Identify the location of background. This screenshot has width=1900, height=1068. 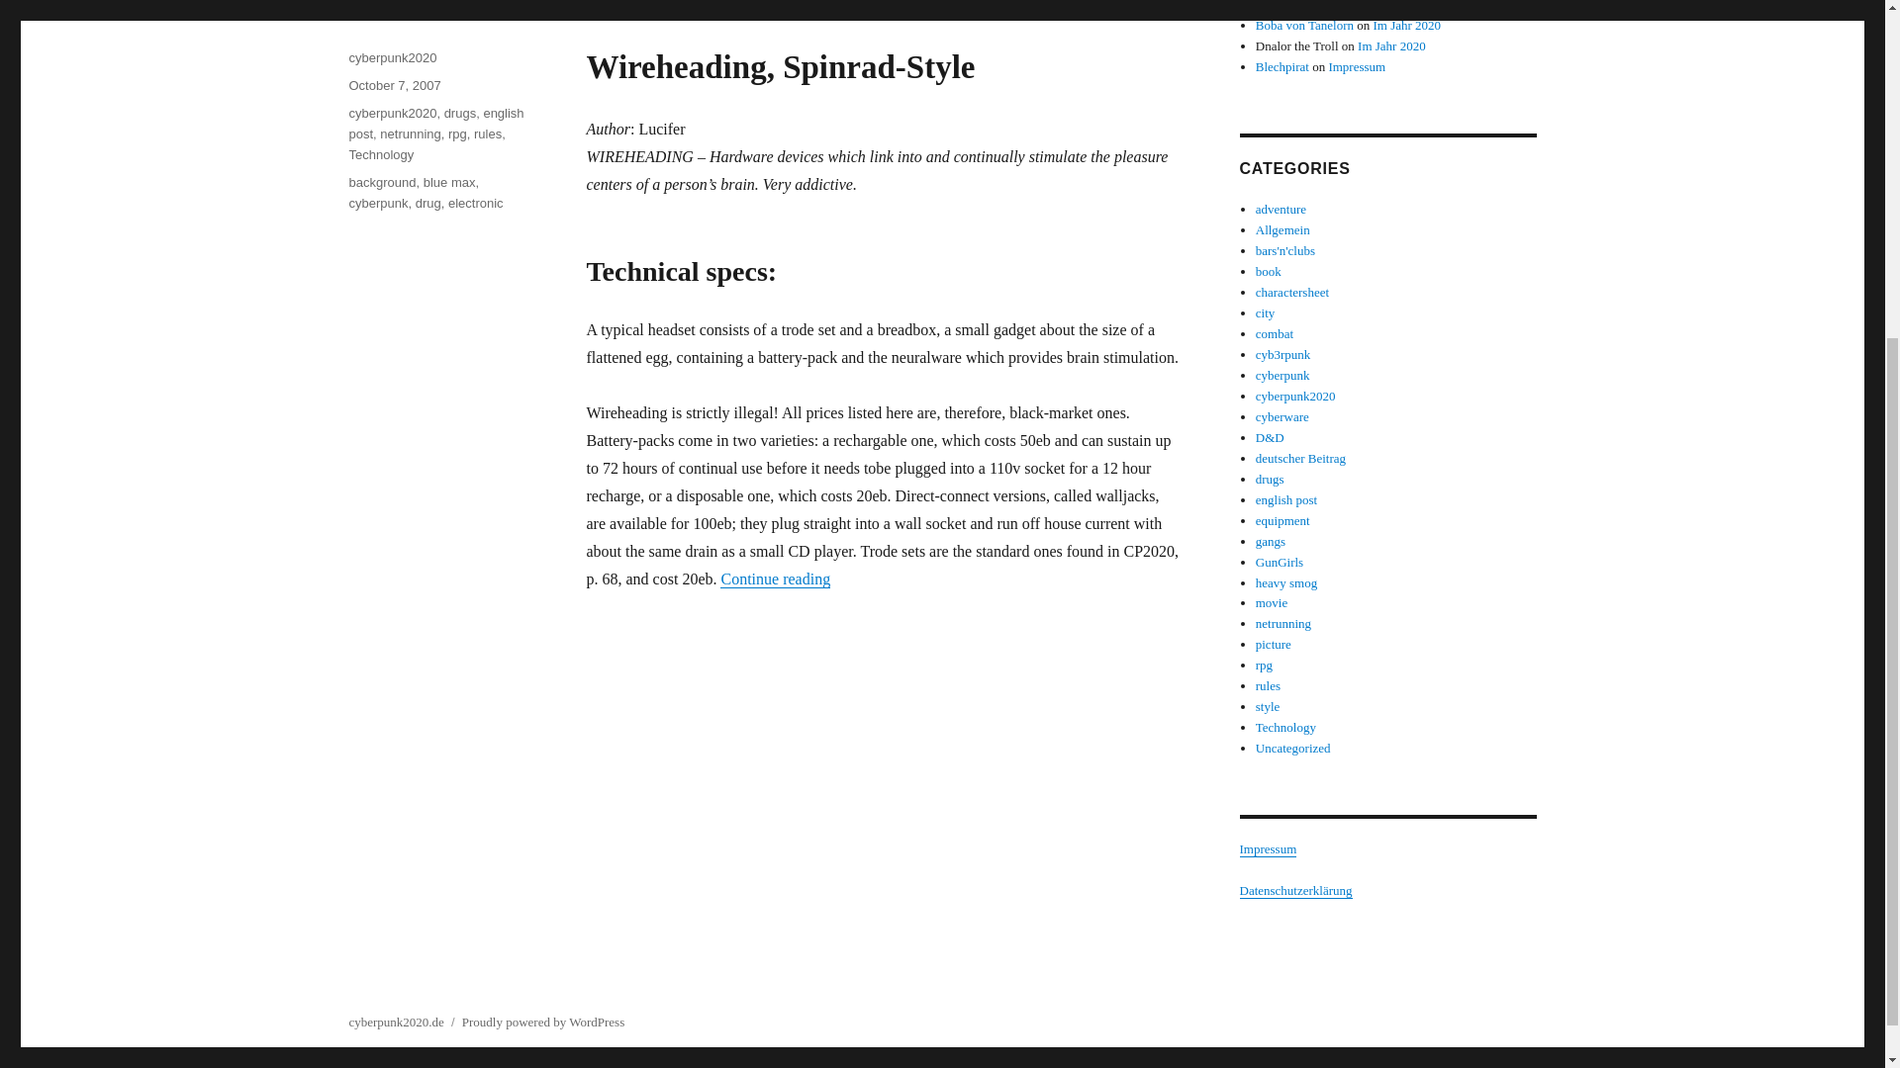
(382, 182).